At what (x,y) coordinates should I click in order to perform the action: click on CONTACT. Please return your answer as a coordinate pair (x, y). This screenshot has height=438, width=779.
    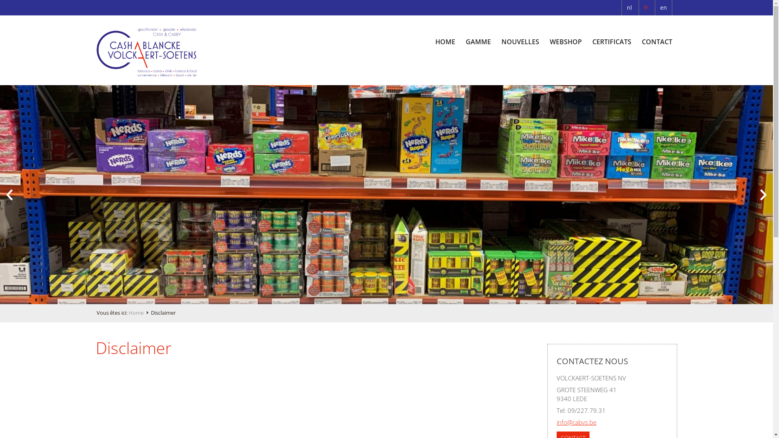
    Looking at the image, I should click on (657, 41).